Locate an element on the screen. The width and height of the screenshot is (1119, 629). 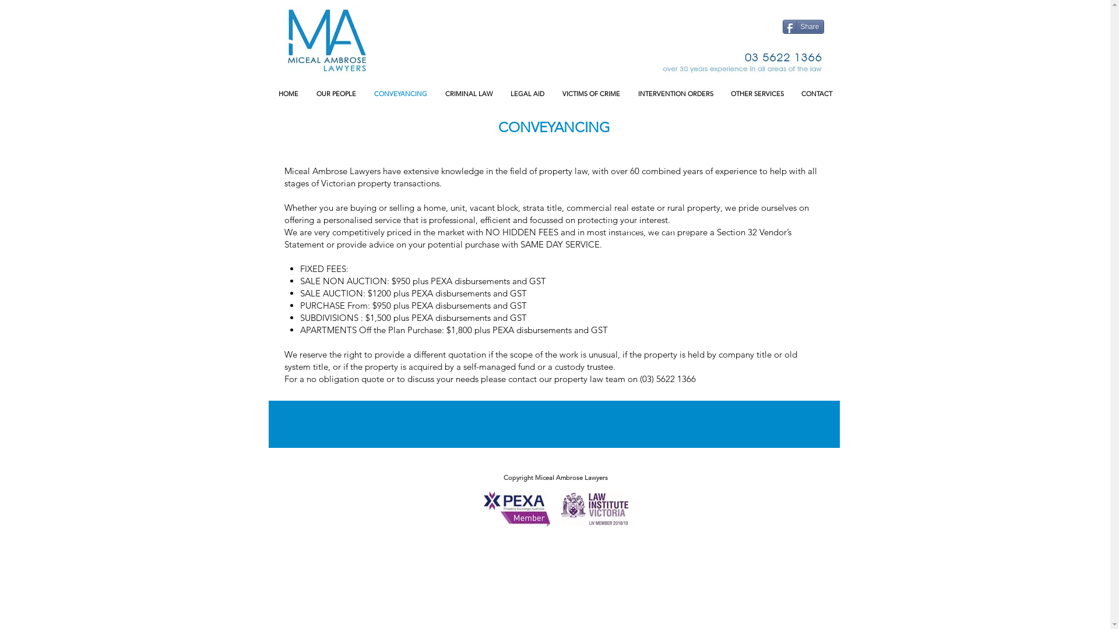
Share is located at coordinates (803, 27).